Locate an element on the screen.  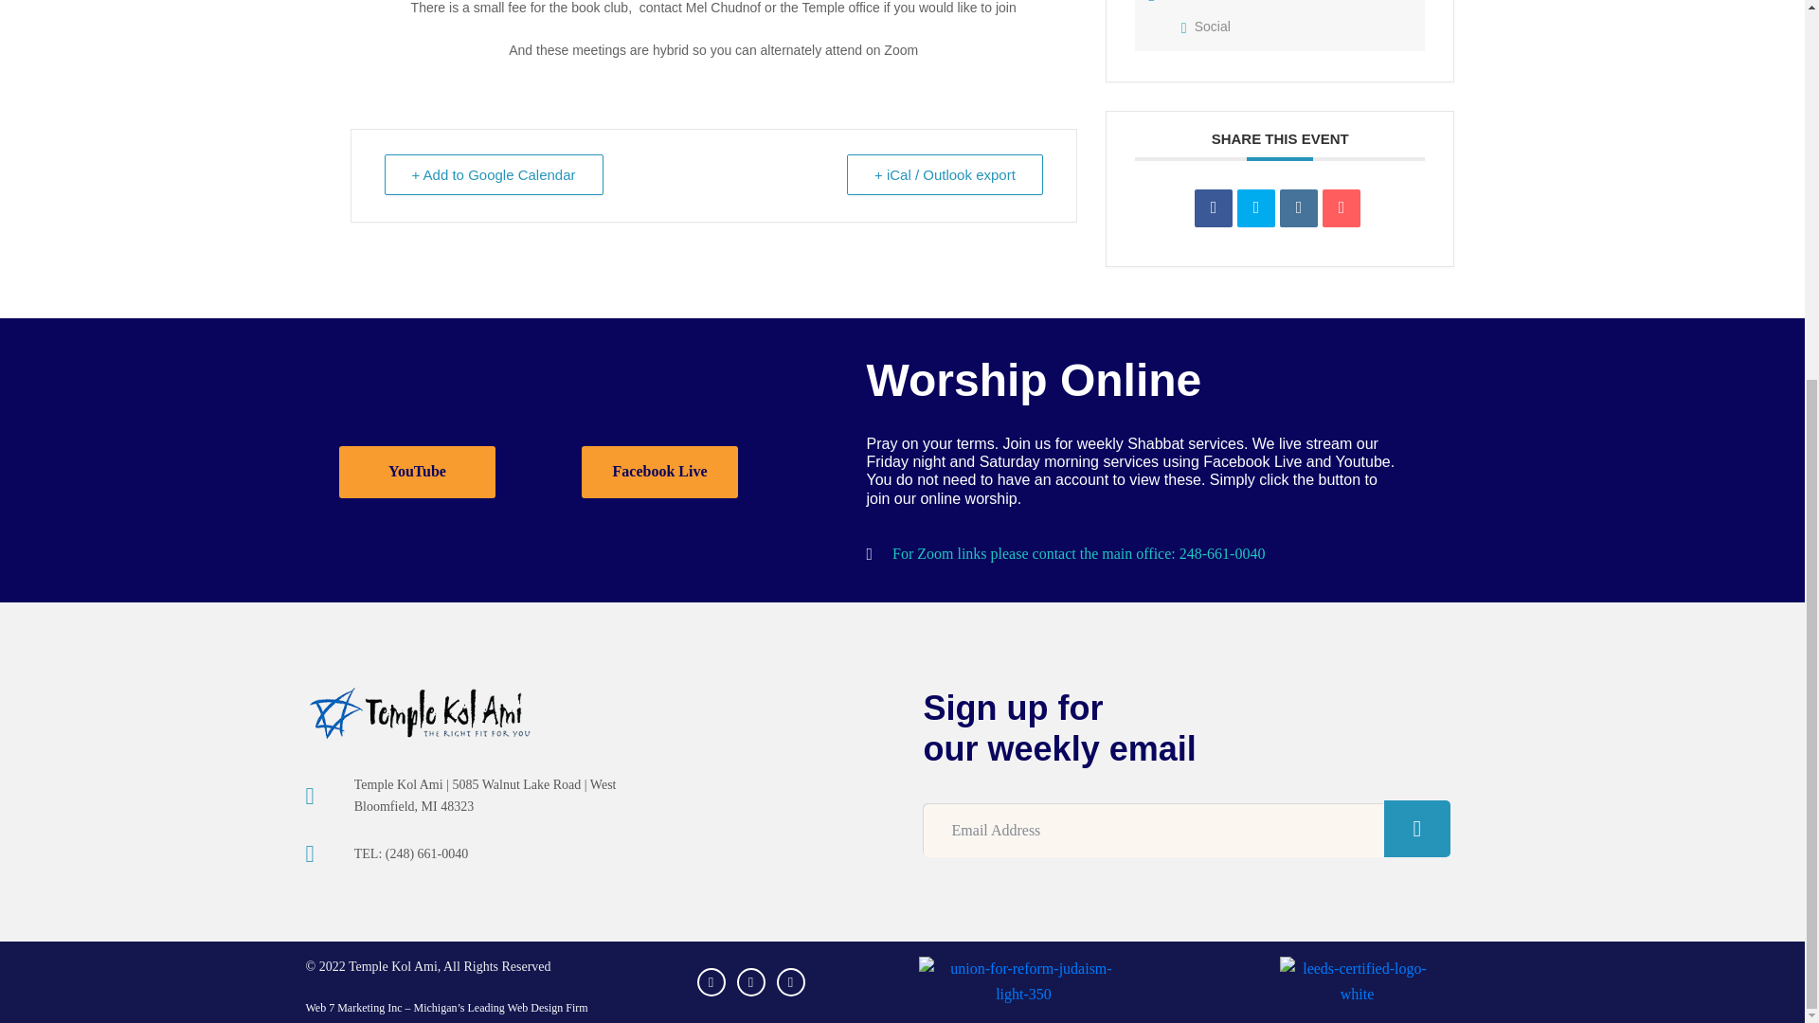
Share on Facebook is located at coordinates (1214, 207).